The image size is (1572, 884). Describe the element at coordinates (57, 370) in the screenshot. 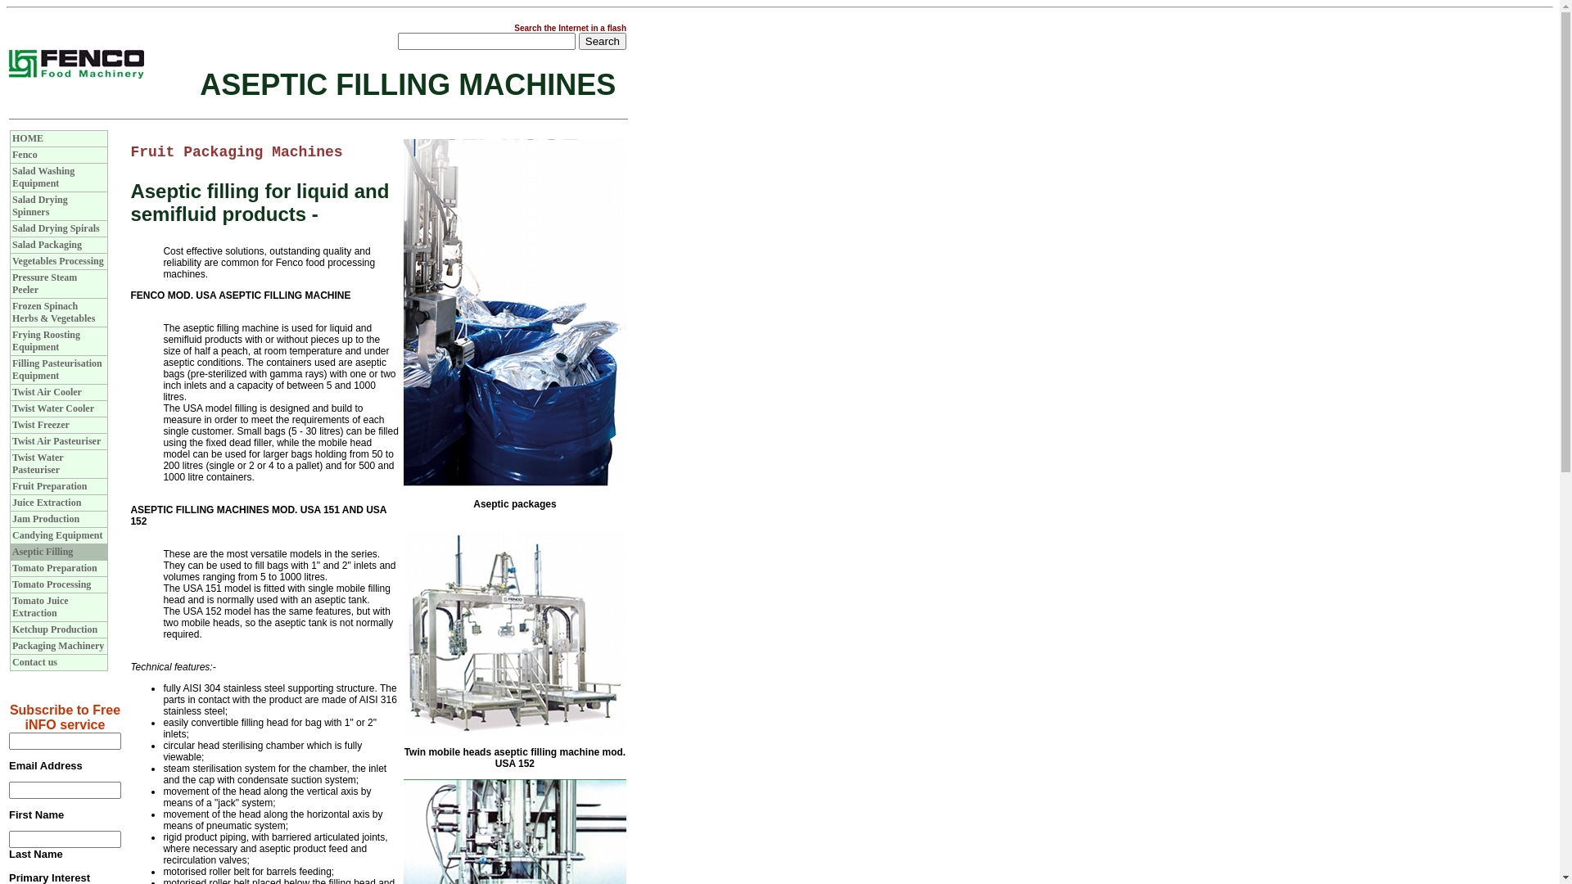

I see `Filling Pasteurisation Equipment` at that location.